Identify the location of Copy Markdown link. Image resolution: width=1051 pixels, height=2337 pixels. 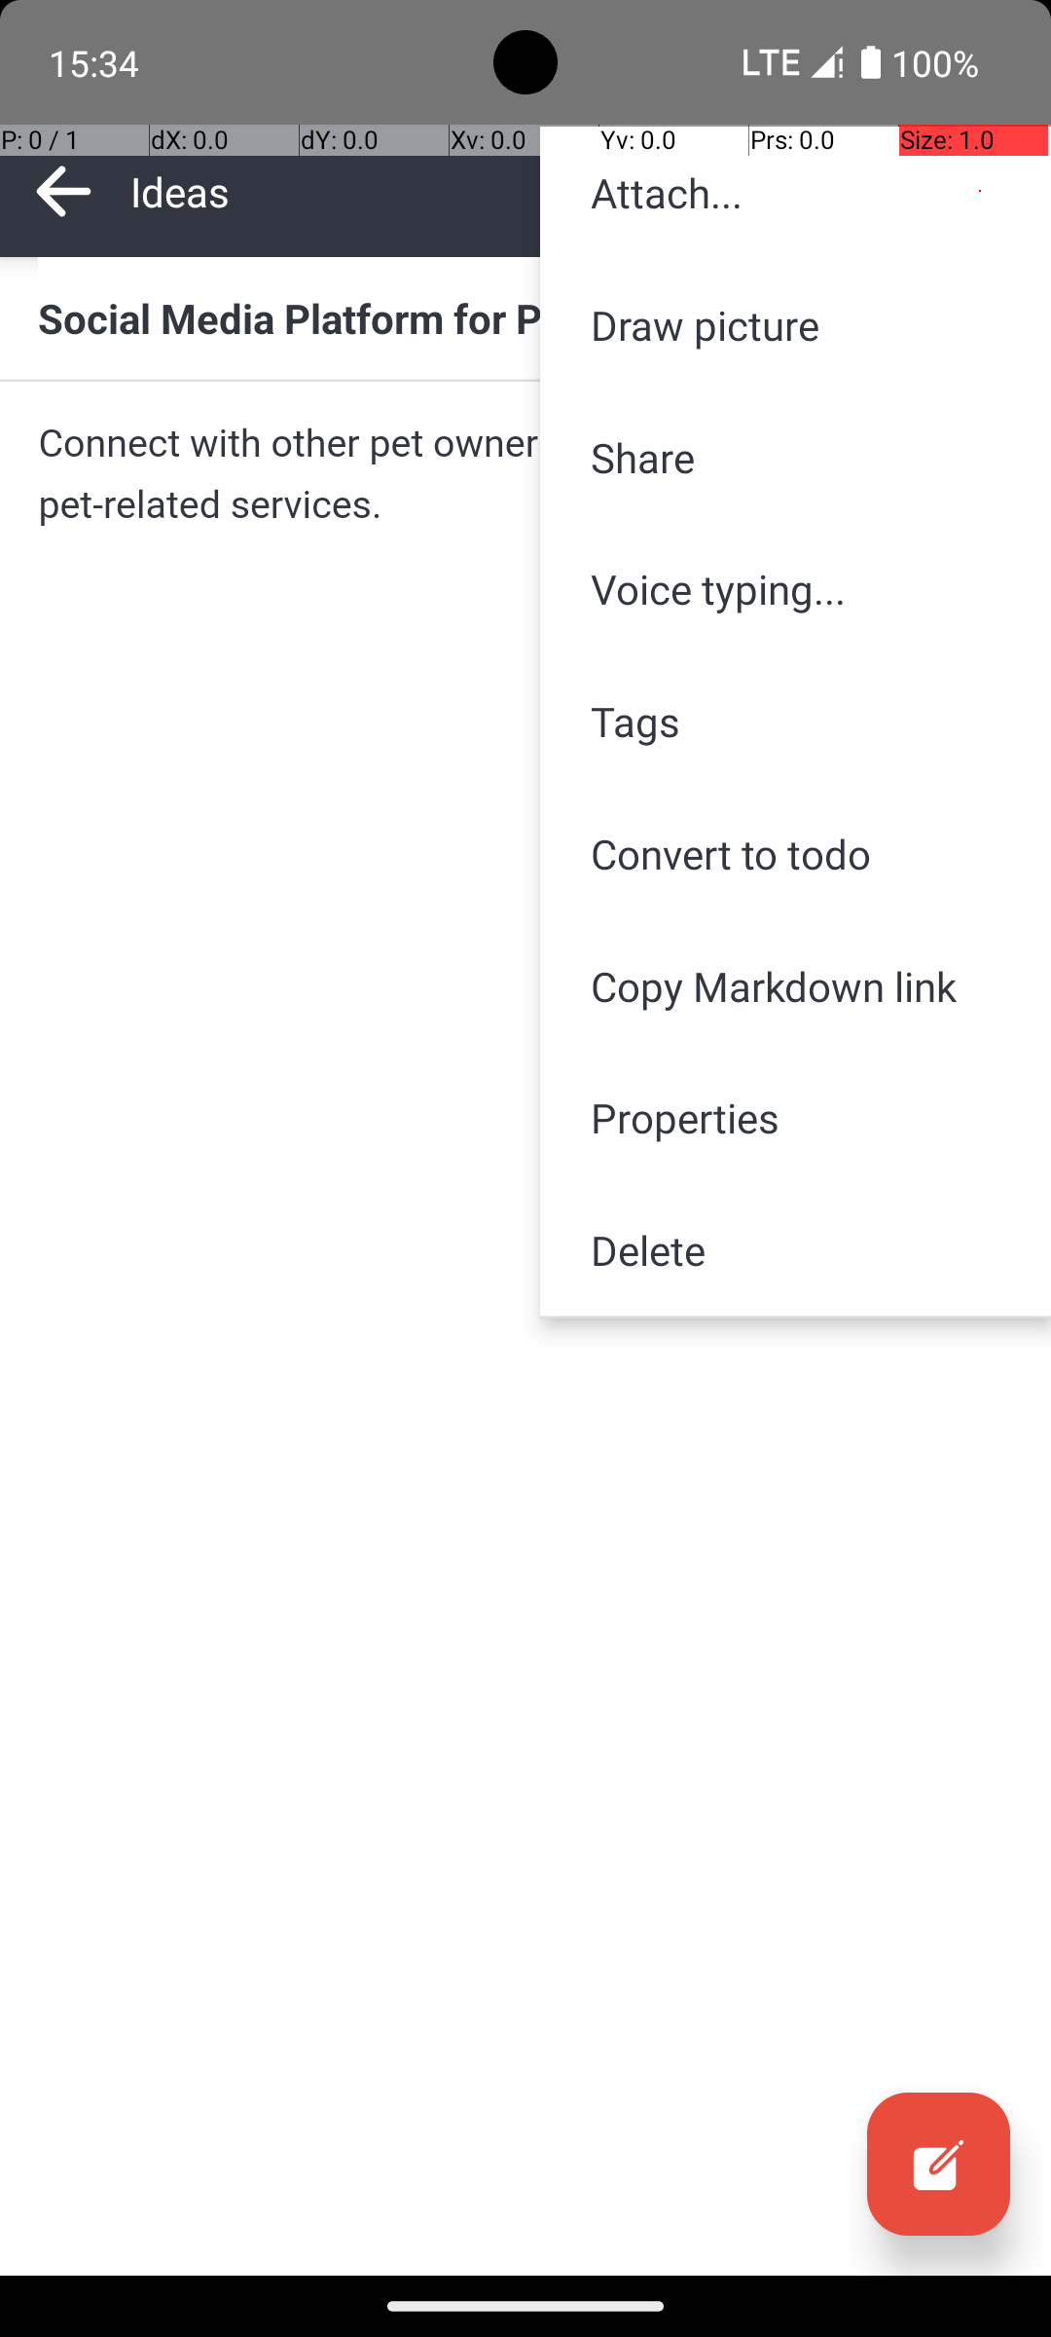
(796, 985).